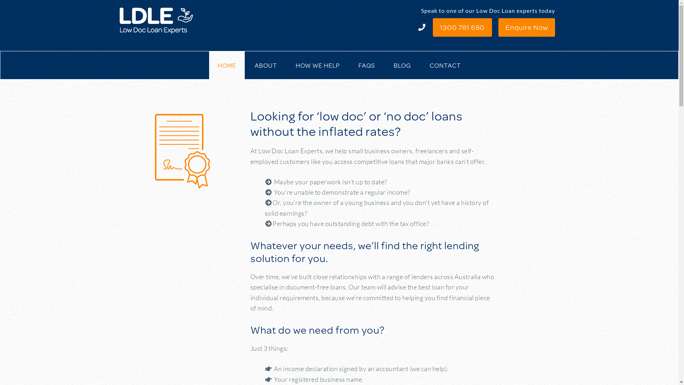  What do you see at coordinates (445, 65) in the screenshot?
I see `CONTACT` at bounding box center [445, 65].